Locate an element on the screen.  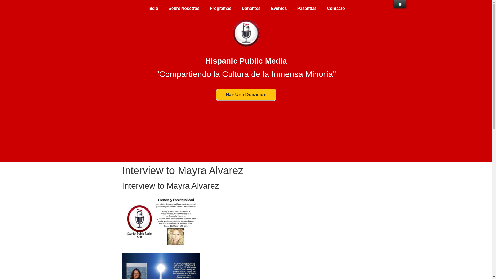
Donantes is located at coordinates (251, 8).